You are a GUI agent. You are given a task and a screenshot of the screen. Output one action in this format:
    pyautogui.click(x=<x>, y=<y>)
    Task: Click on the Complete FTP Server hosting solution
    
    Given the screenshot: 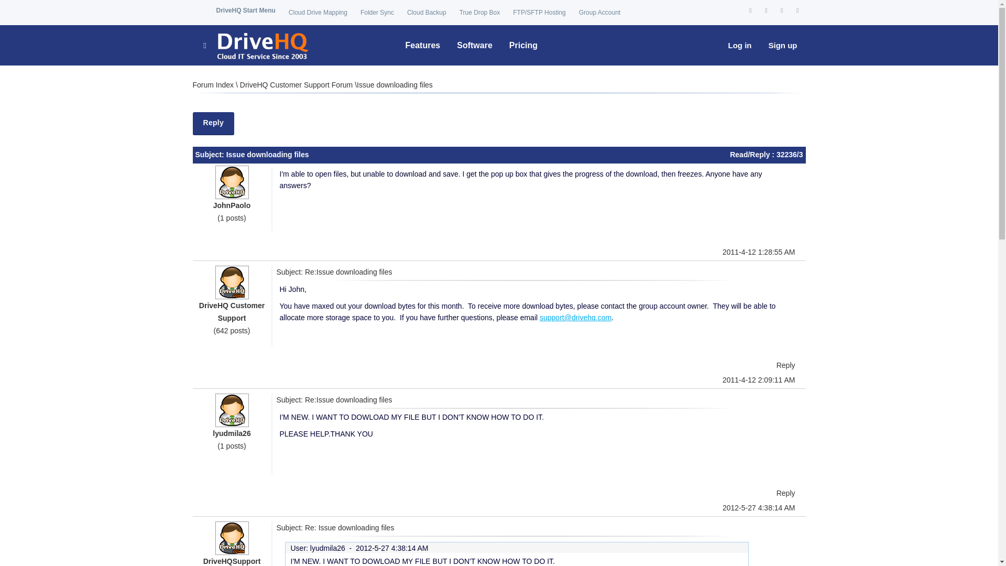 What is the action you would take?
    pyautogui.click(x=539, y=13)
    